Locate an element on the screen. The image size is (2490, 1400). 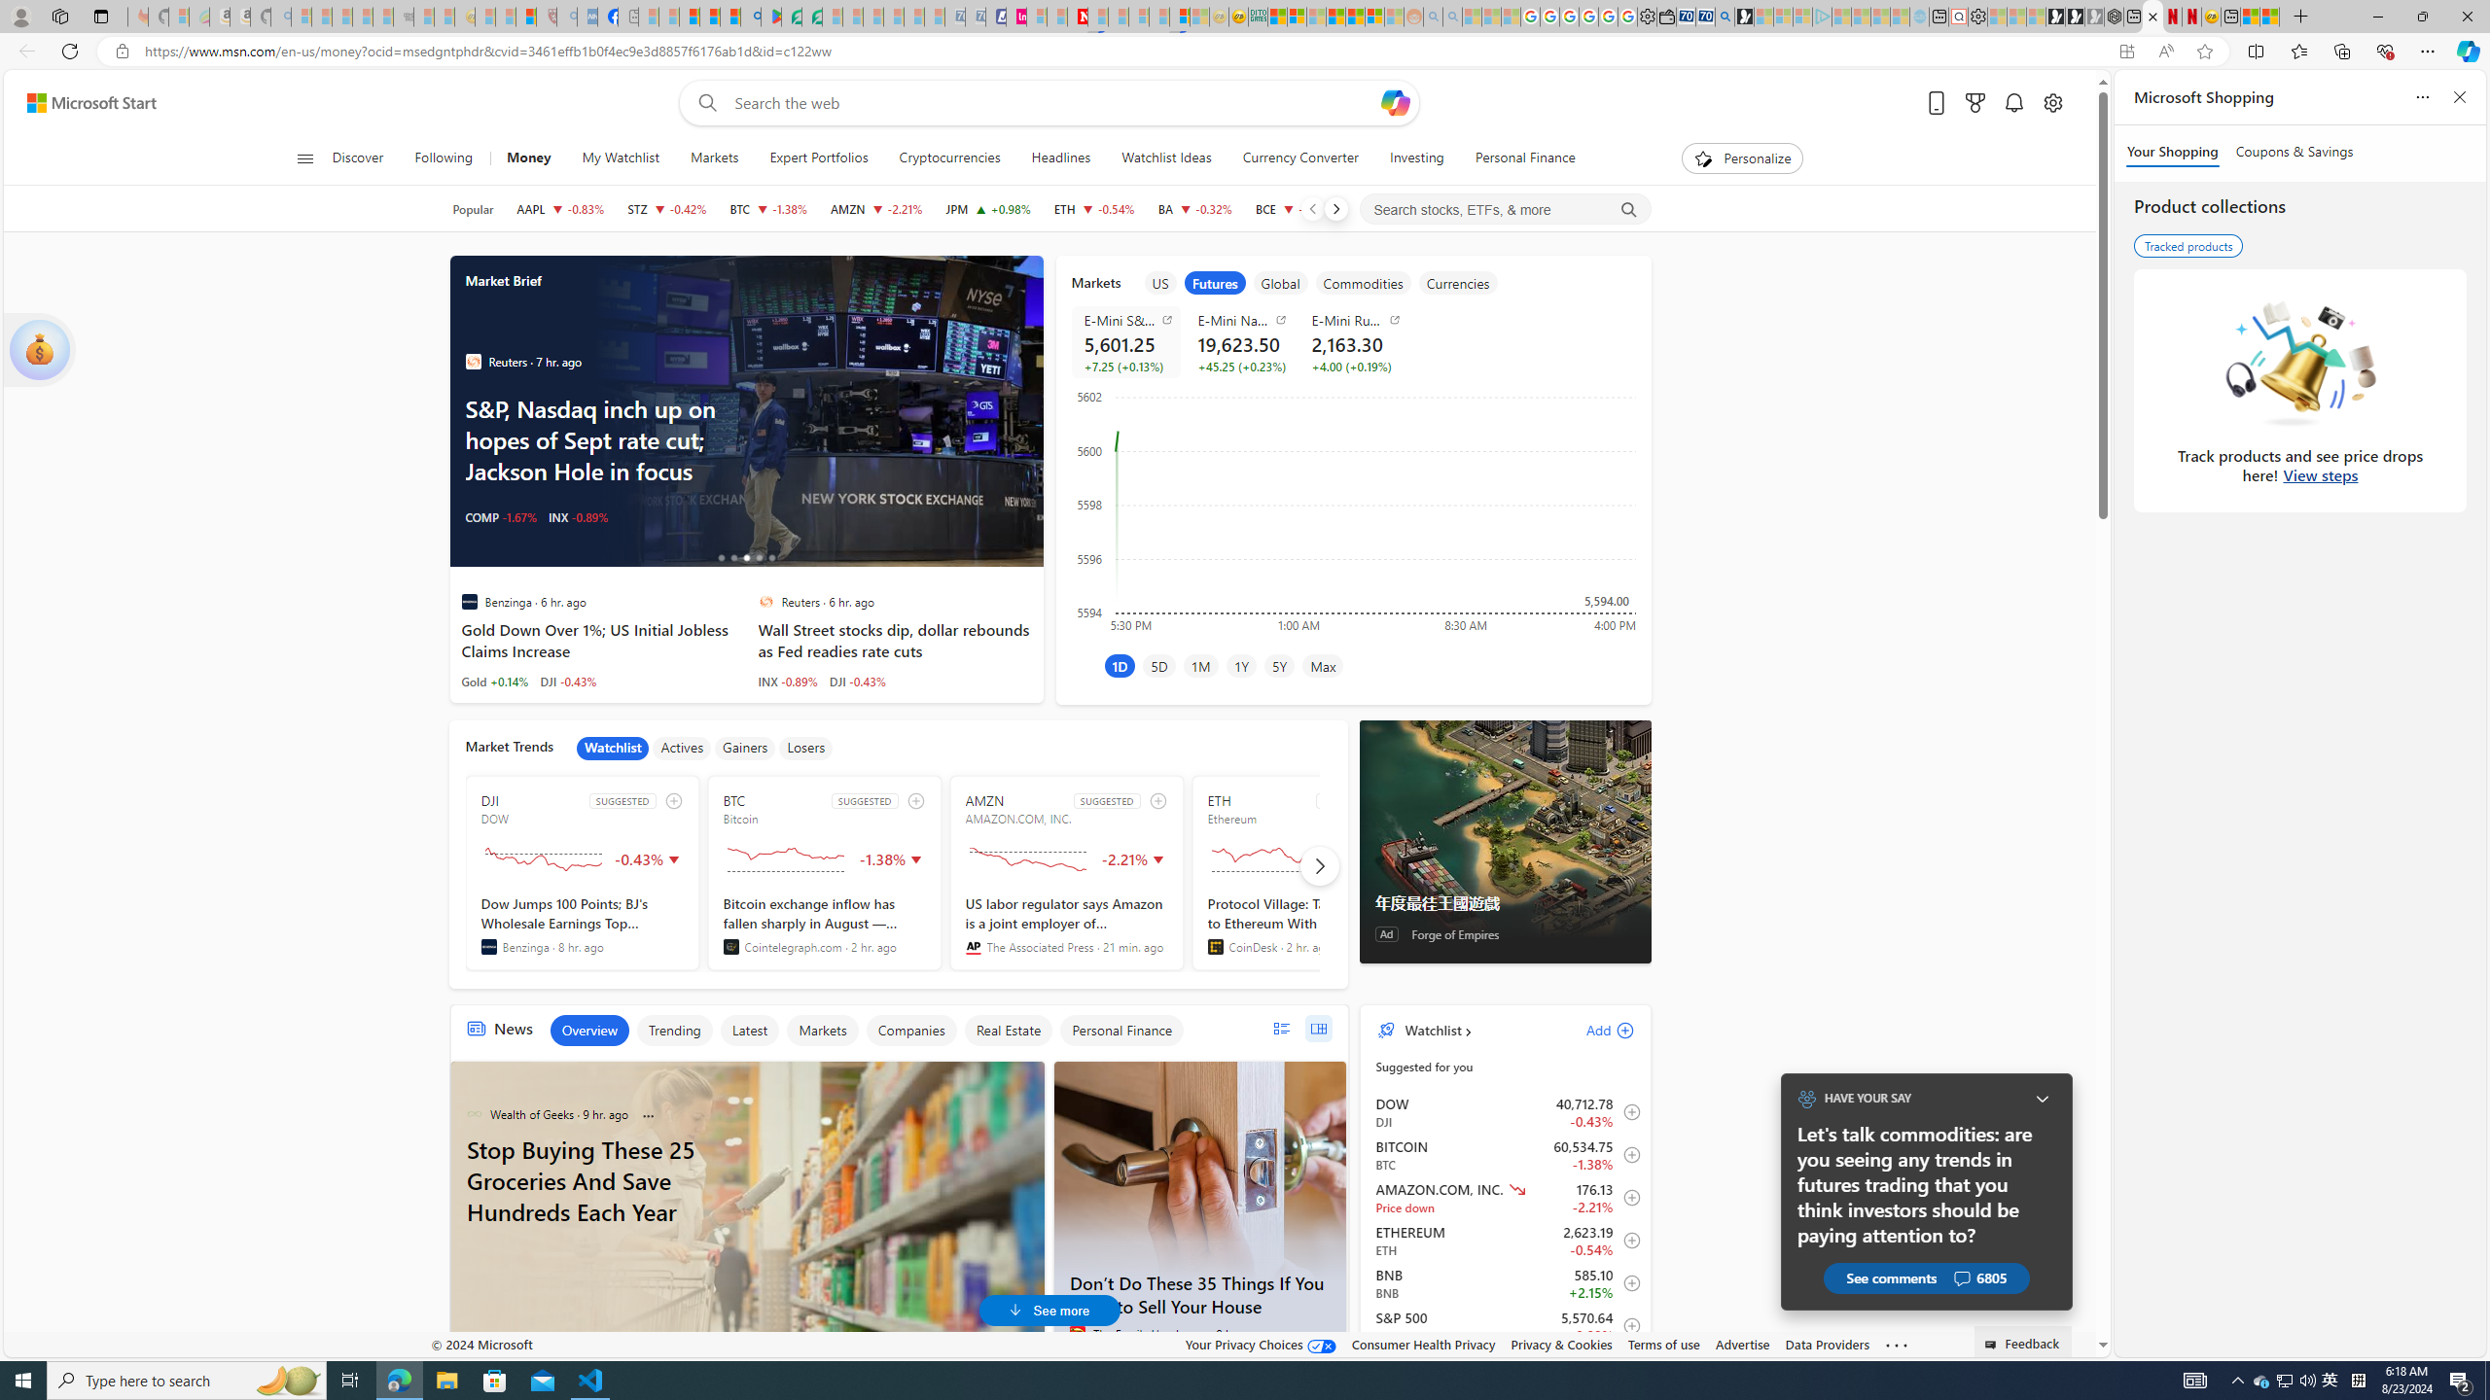
Markets is located at coordinates (714, 158).